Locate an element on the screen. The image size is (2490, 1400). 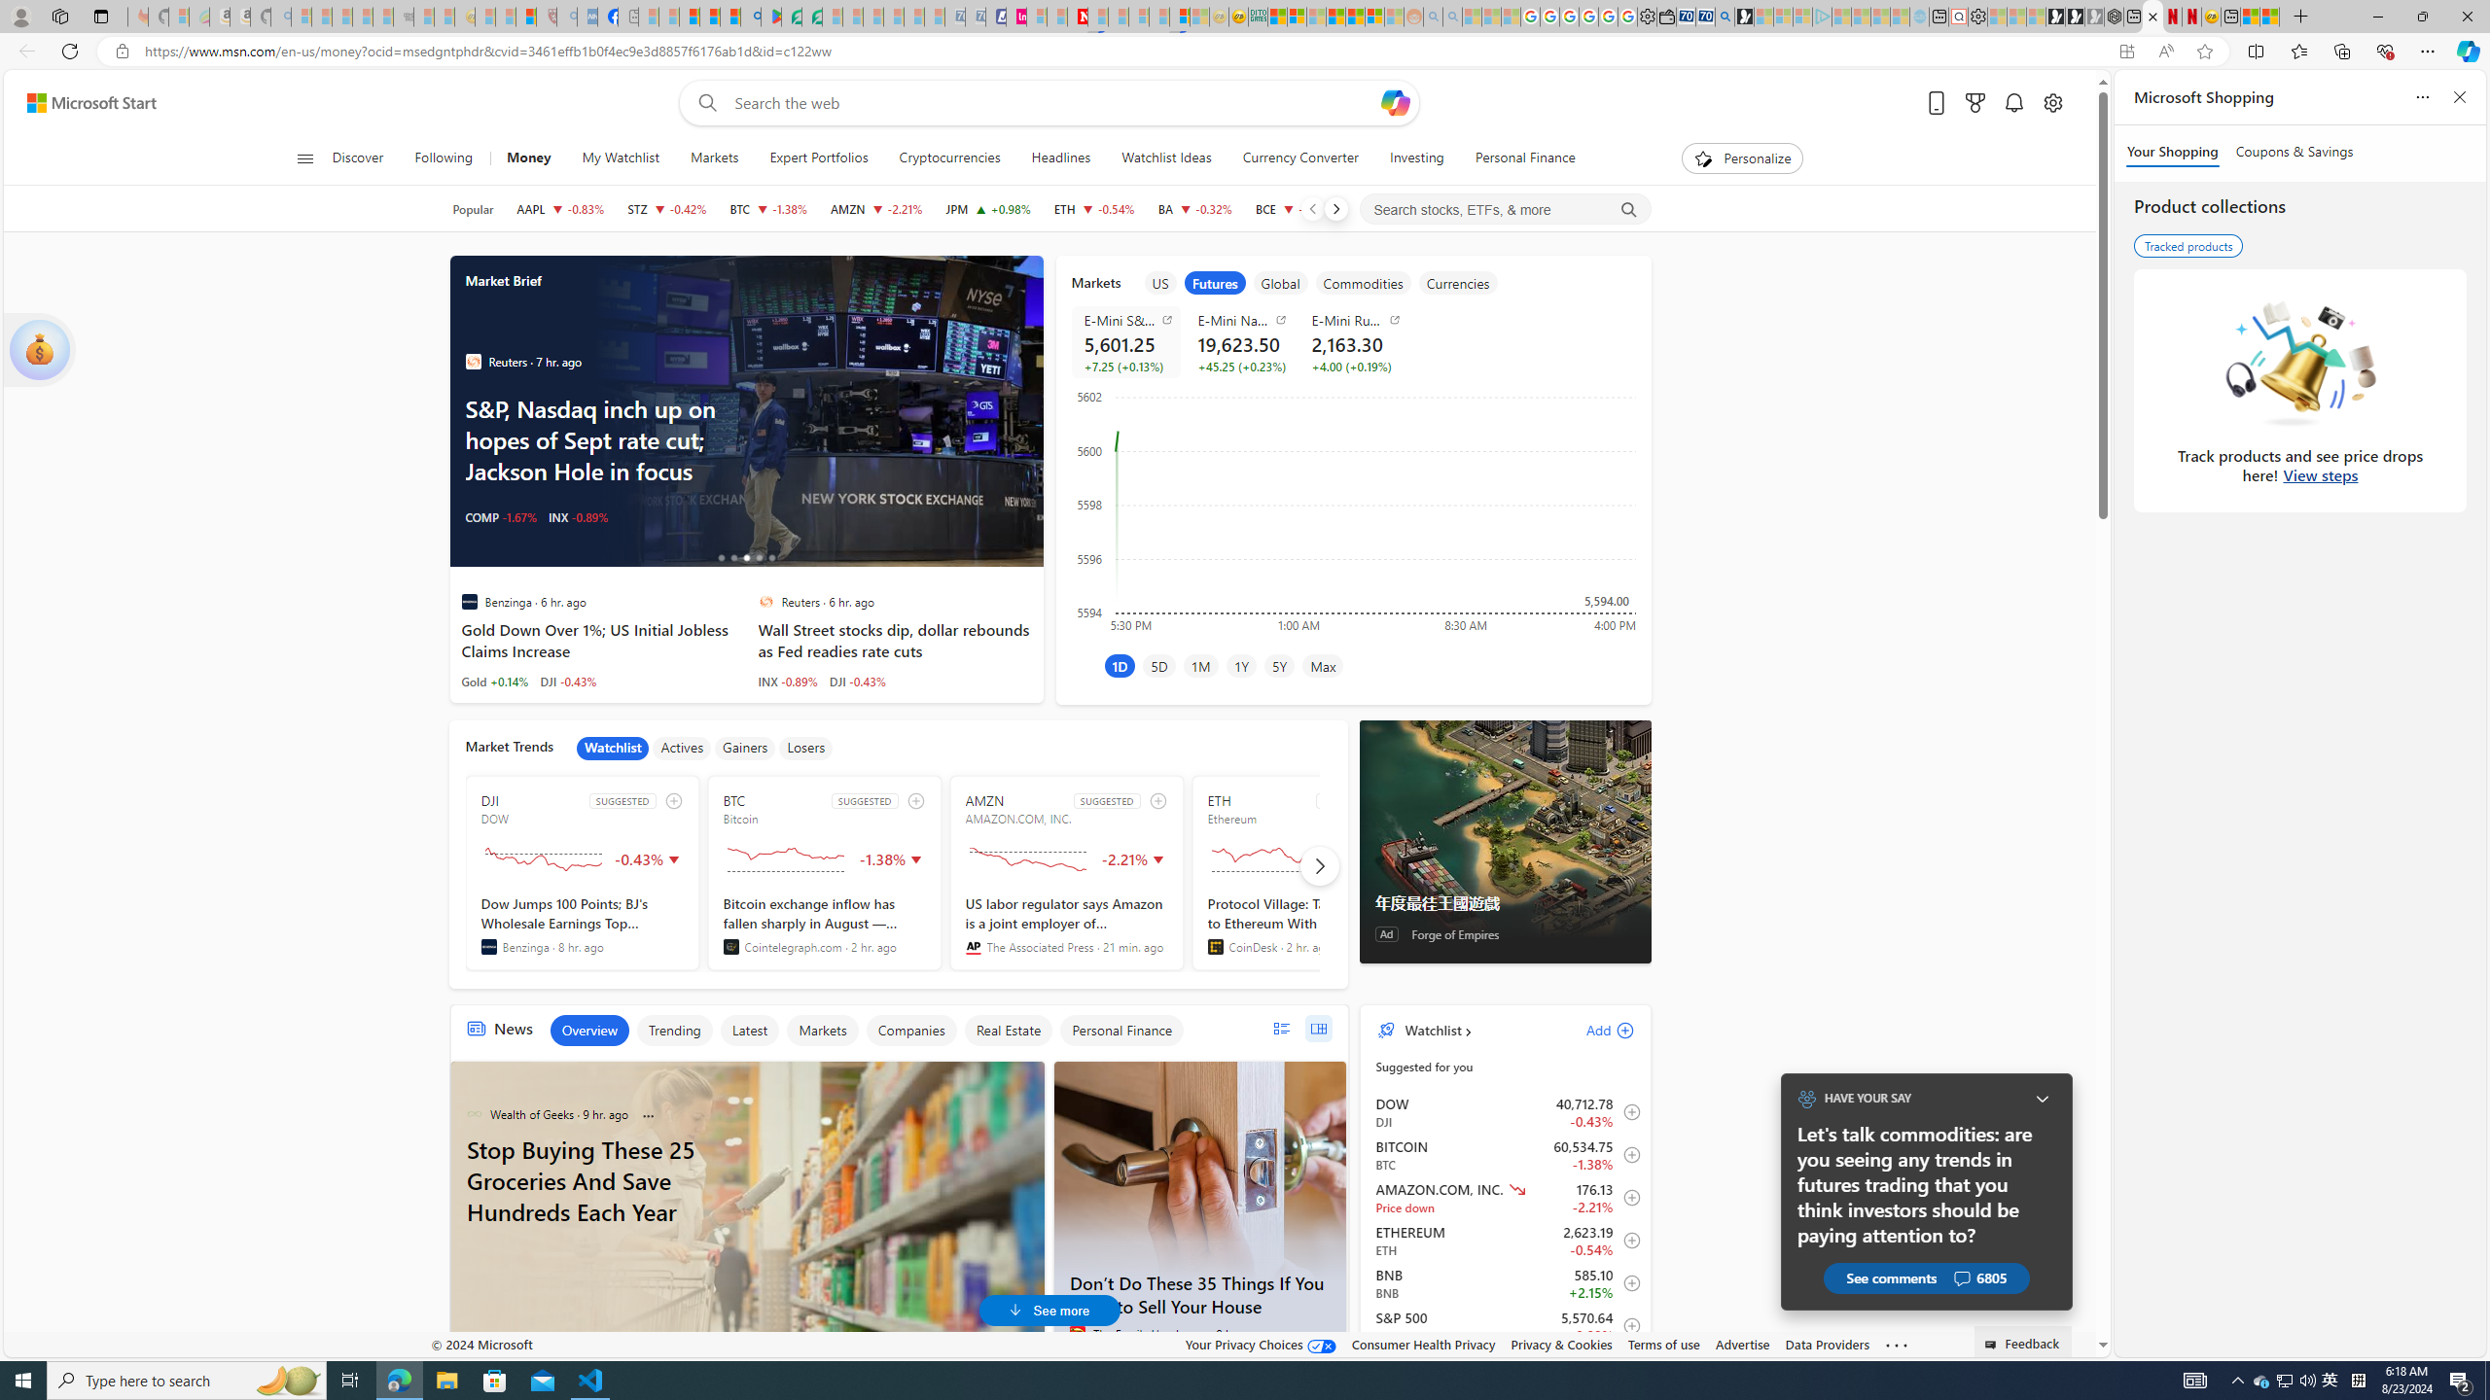
Markets is located at coordinates (714, 158).